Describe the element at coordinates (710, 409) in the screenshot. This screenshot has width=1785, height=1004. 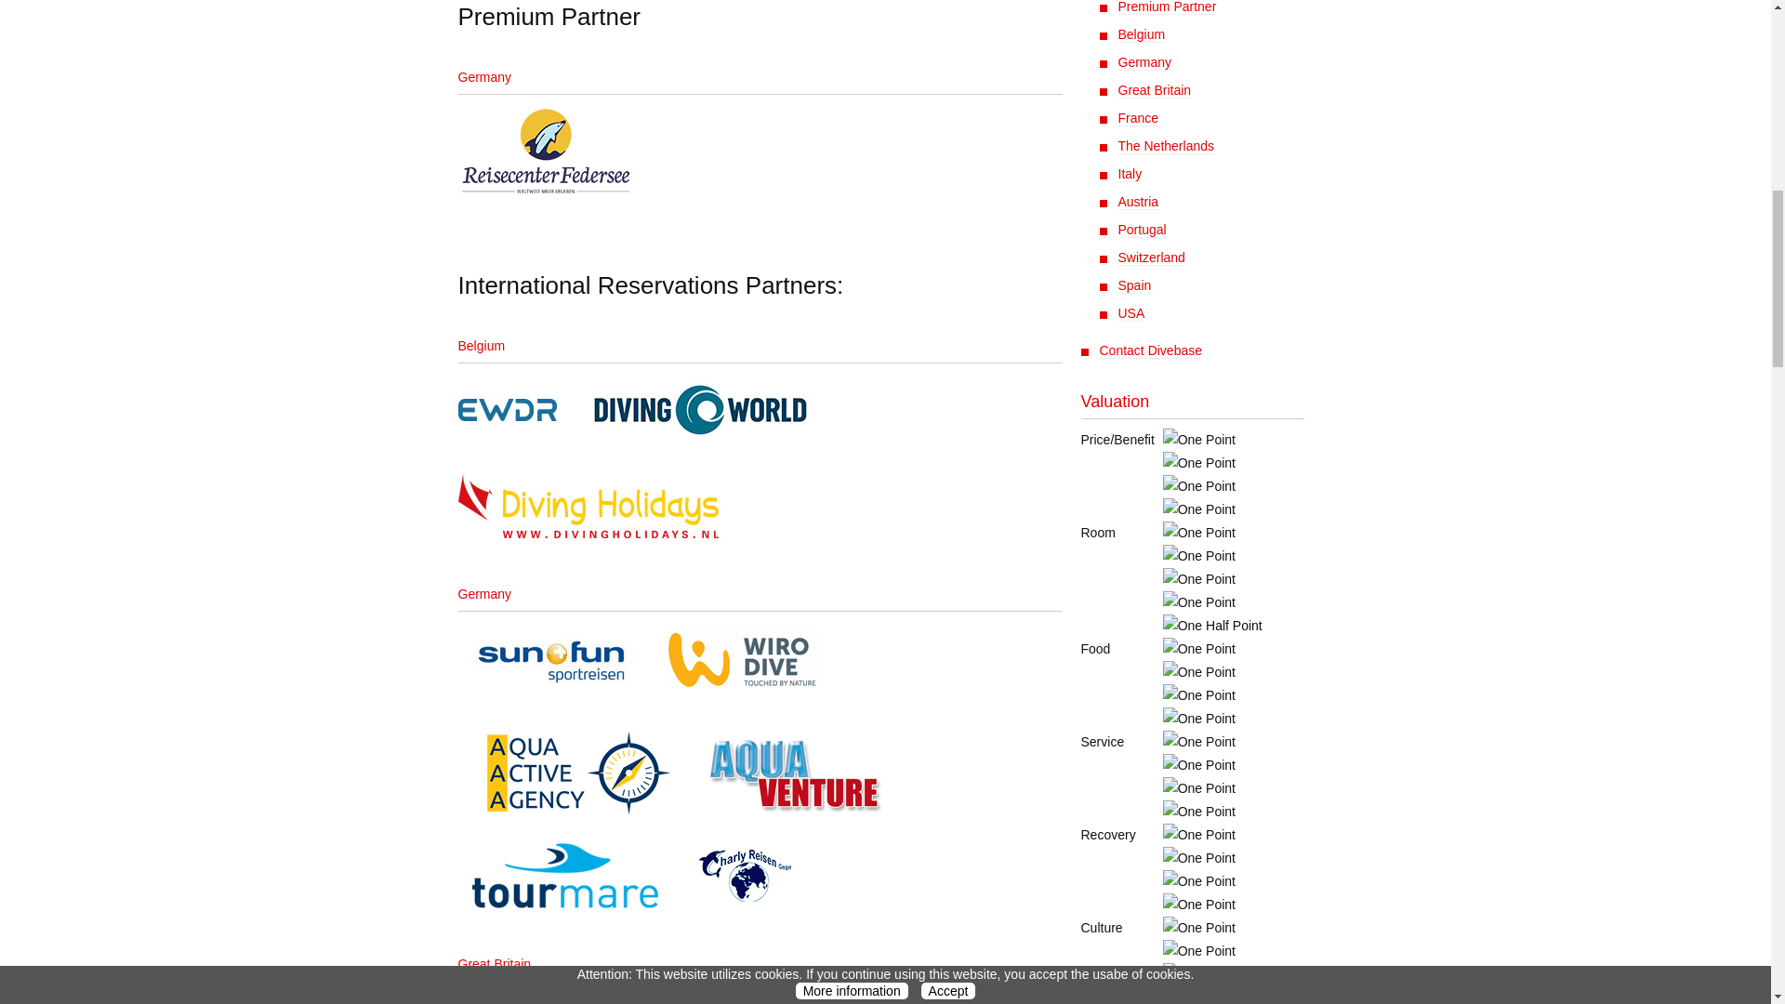
I see `divingworld NL` at that location.